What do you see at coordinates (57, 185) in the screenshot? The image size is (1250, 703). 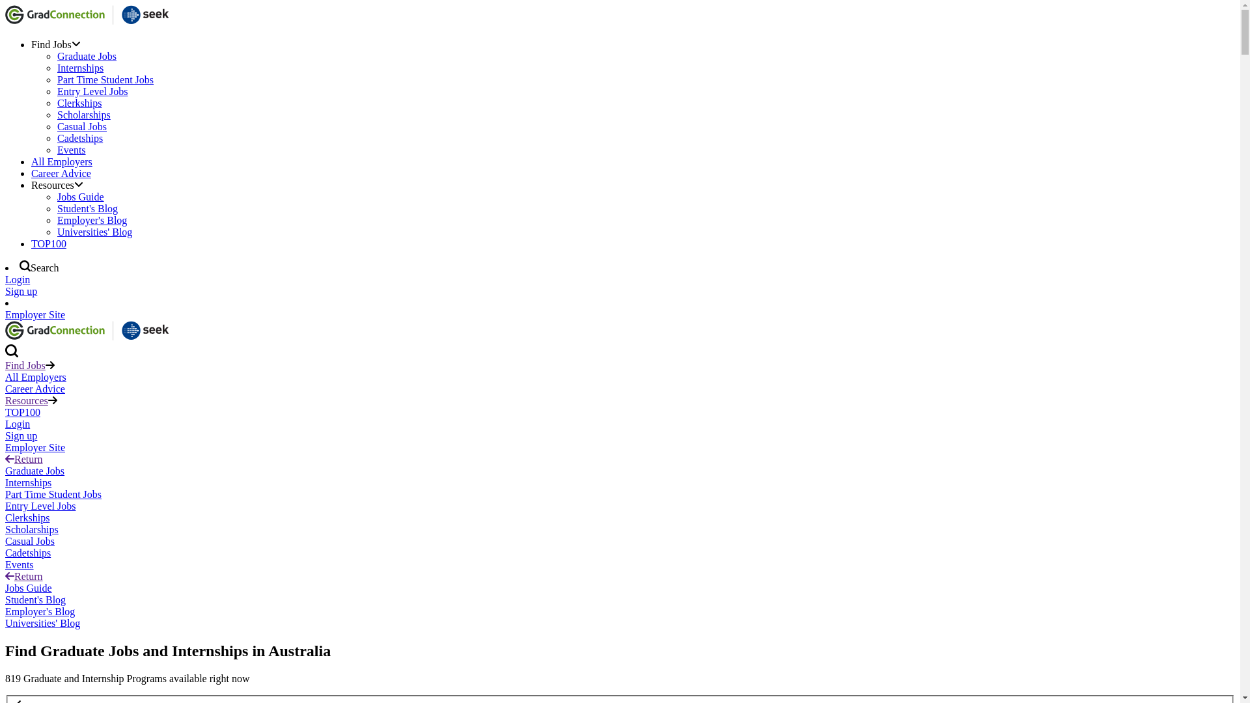 I see `Resources` at bounding box center [57, 185].